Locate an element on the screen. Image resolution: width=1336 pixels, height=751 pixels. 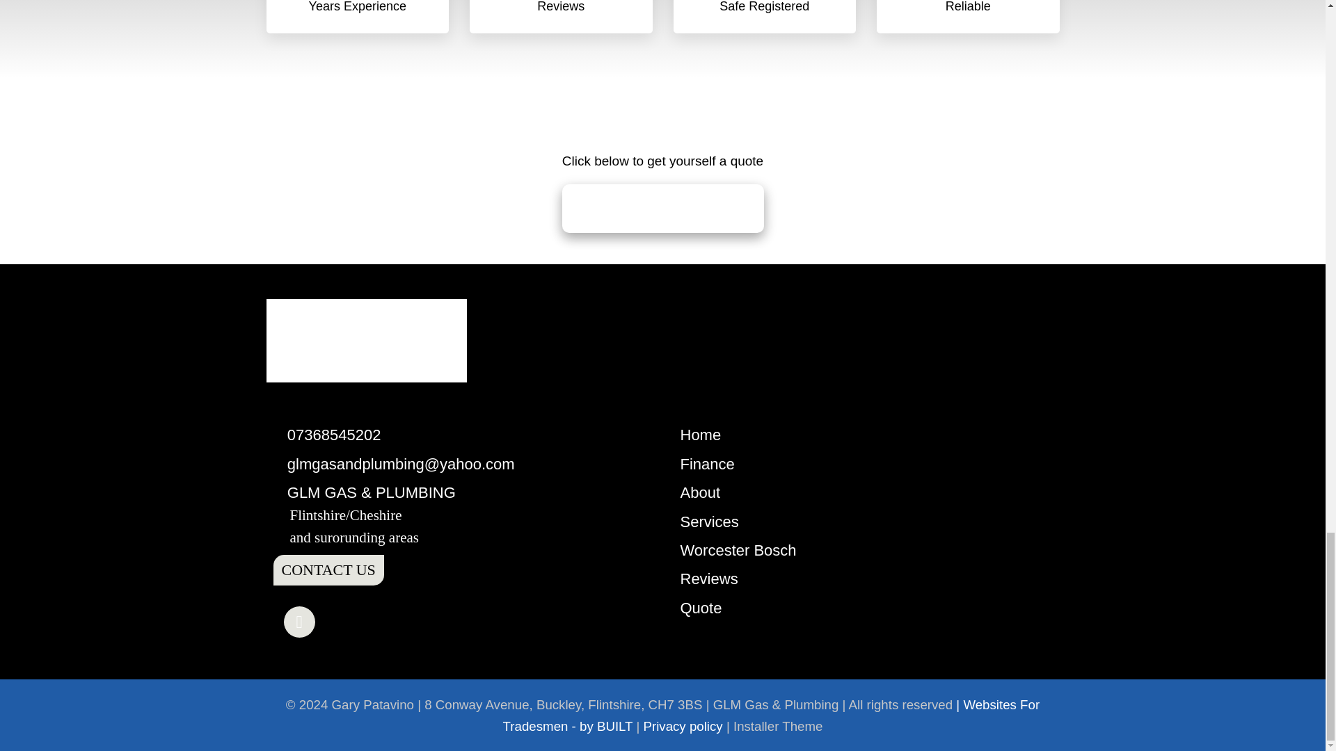
Worcester Bosch is located at coordinates (738, 549).